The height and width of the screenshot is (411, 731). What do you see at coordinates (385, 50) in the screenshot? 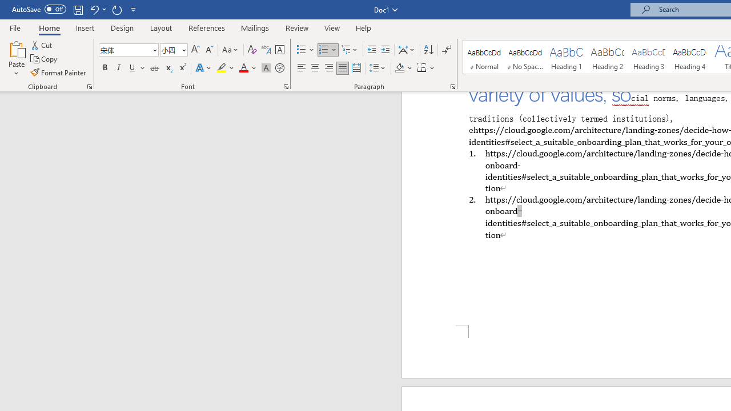
I see `Increase Indent` at bounding box center [385, 50].